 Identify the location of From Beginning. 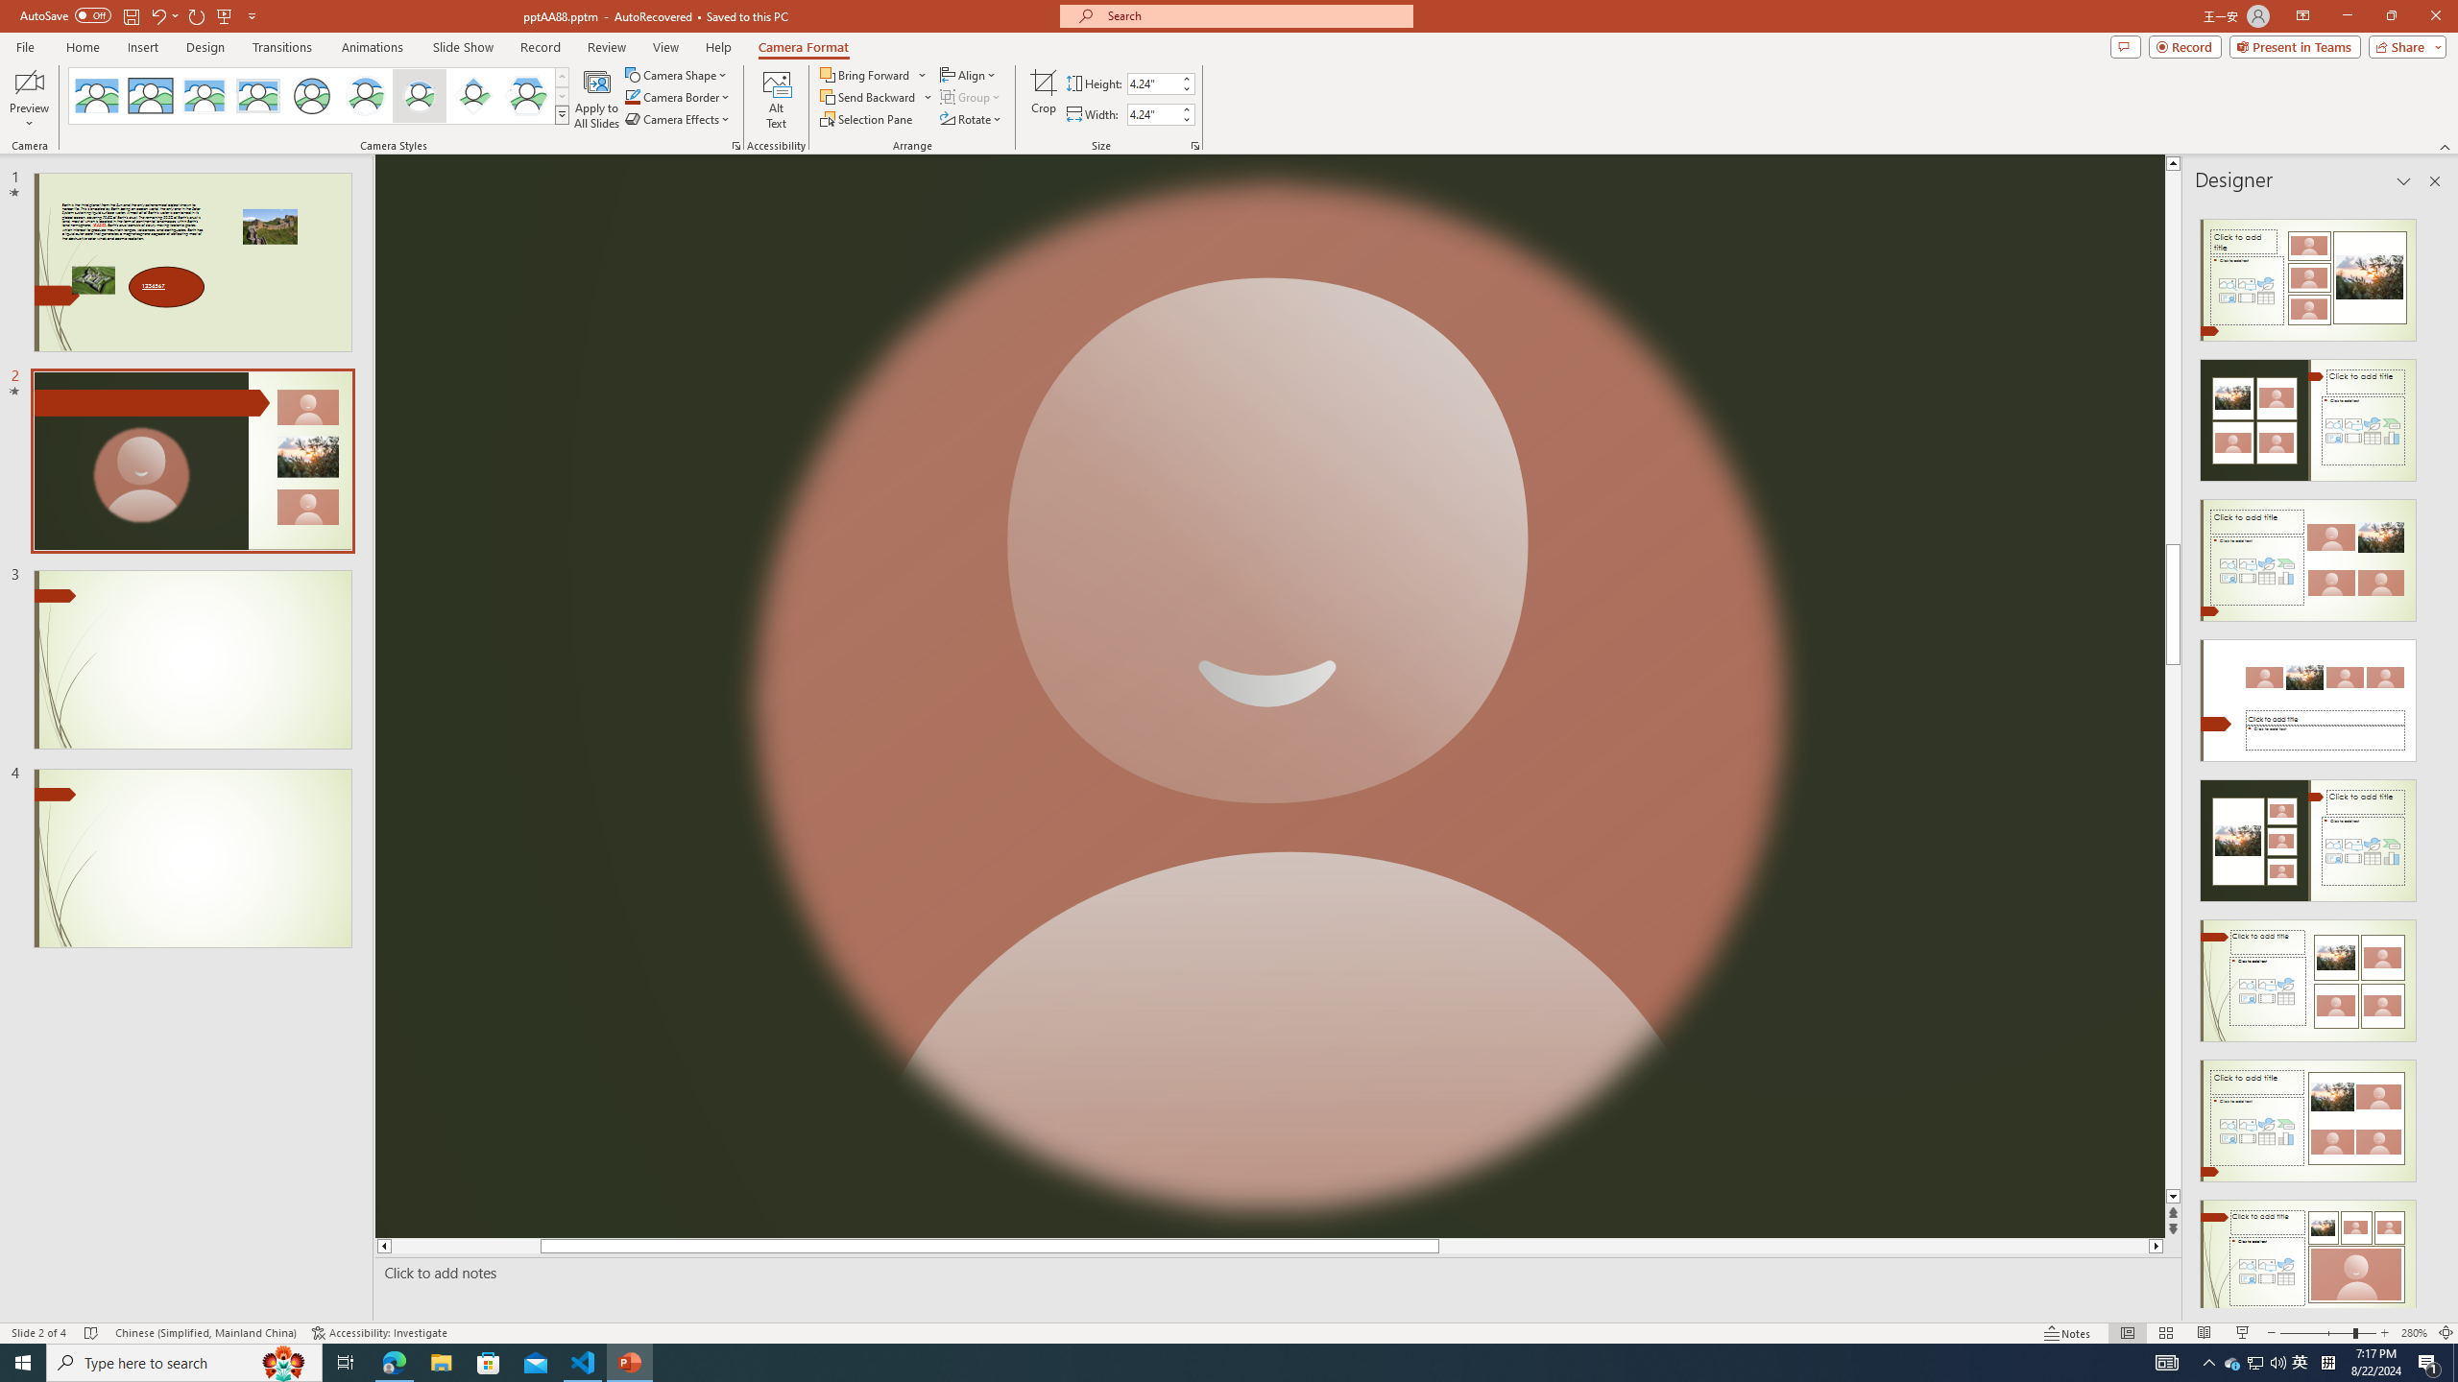
(225, 15).